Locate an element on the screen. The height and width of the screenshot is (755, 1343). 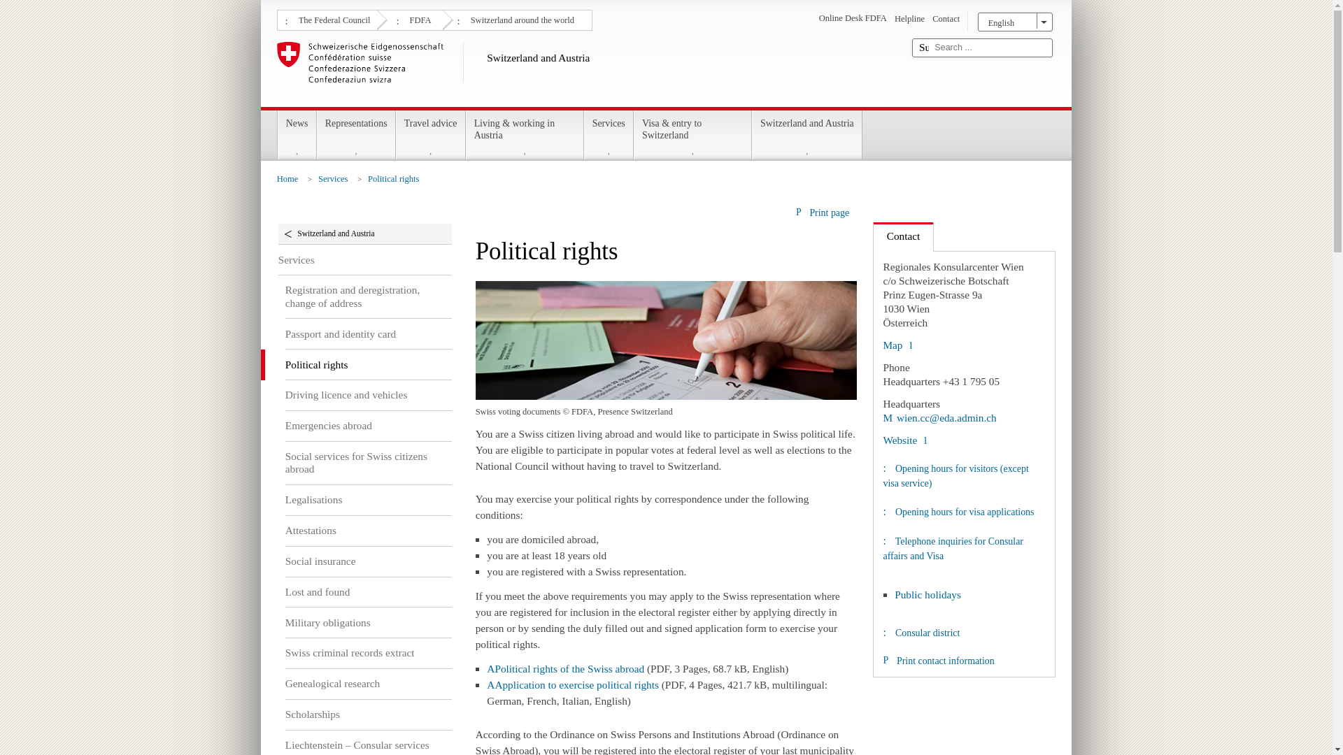
Switzerland around the world is located at coordinates (520, 19).